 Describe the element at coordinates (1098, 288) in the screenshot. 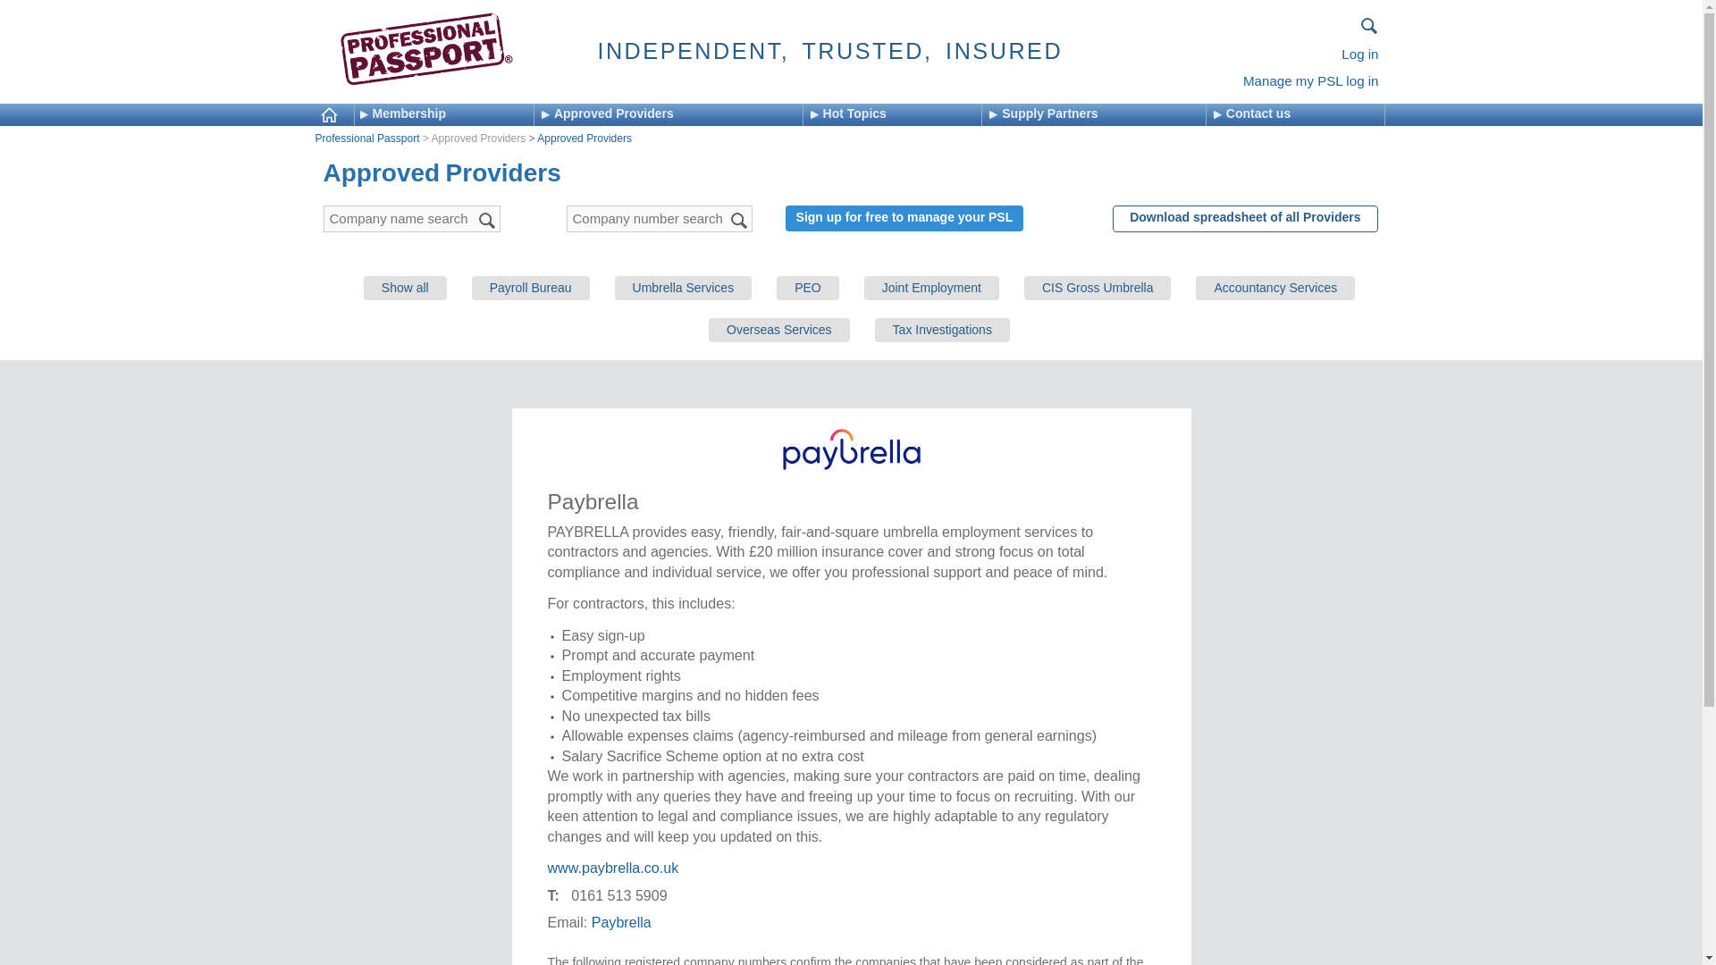

I see `CIS Gross Umbrella` at that location.